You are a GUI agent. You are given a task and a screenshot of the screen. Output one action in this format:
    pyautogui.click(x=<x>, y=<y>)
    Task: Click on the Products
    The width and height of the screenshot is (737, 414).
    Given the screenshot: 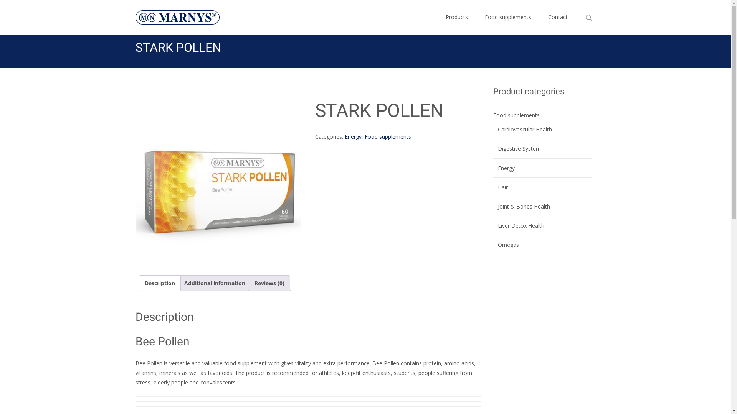 What is the action you would take?
    pyautogui.click(x=456, y=17)
    